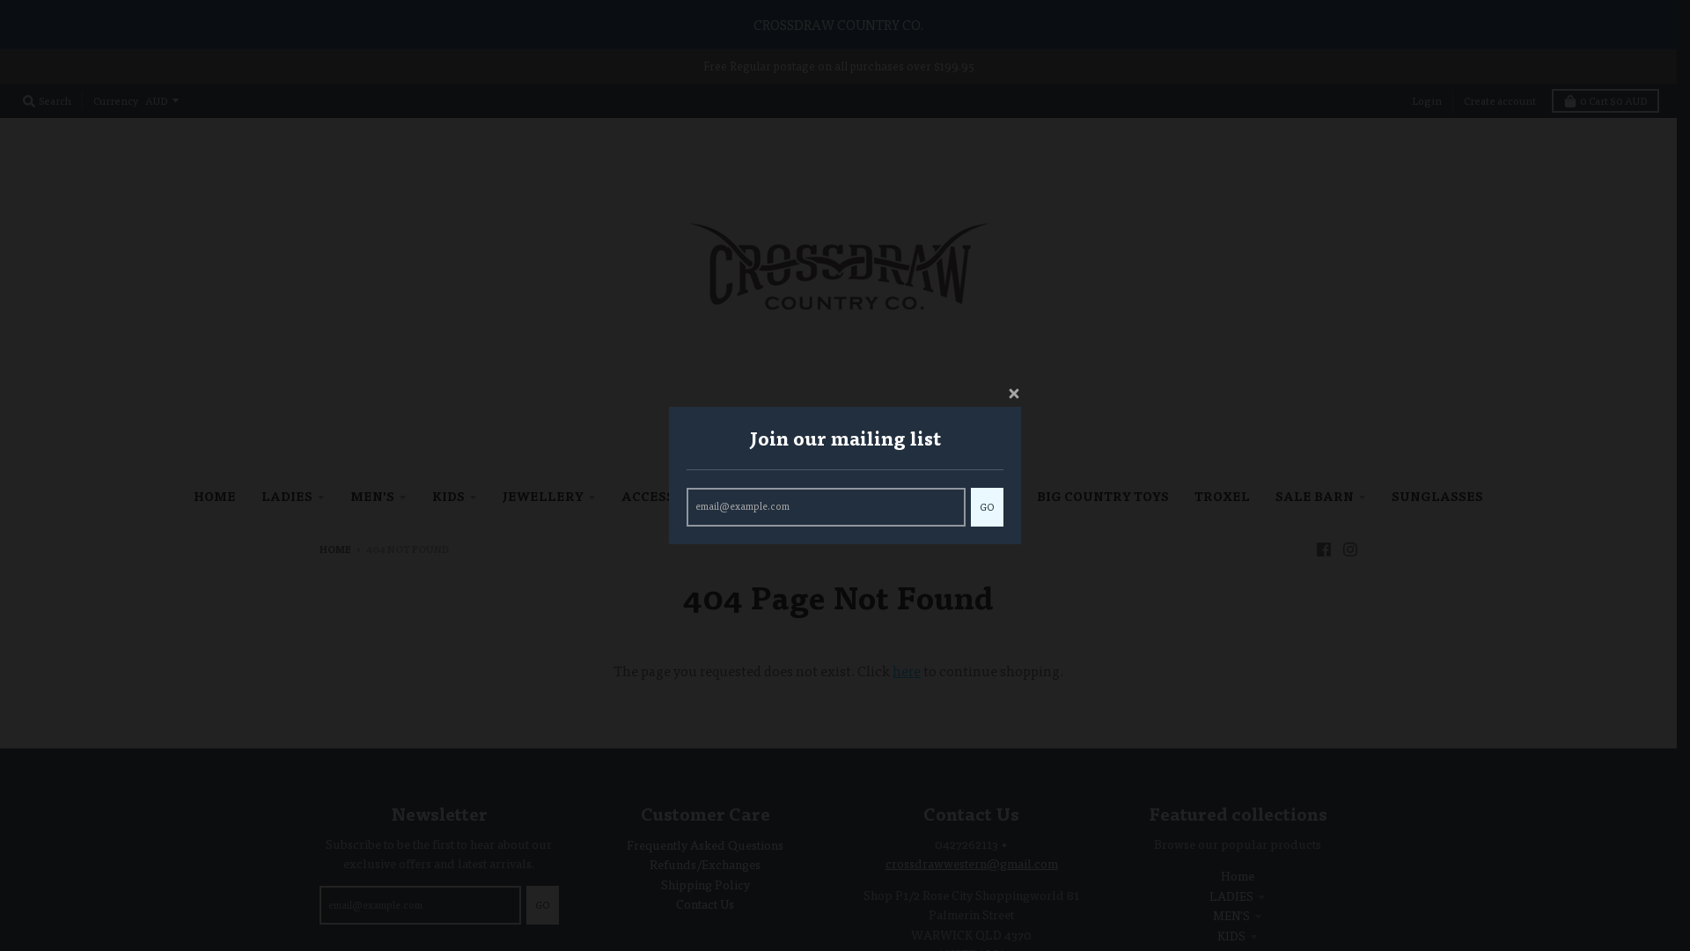 The height and width of the screenshot is (951, 1690). I want to click on SALE BARN, so click(1320, 497).